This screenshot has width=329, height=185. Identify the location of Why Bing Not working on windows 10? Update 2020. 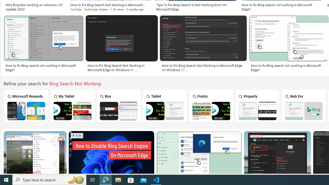
(35, 7).